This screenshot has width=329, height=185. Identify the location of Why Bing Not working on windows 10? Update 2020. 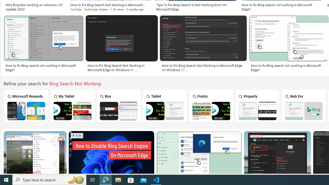
(35, 7).